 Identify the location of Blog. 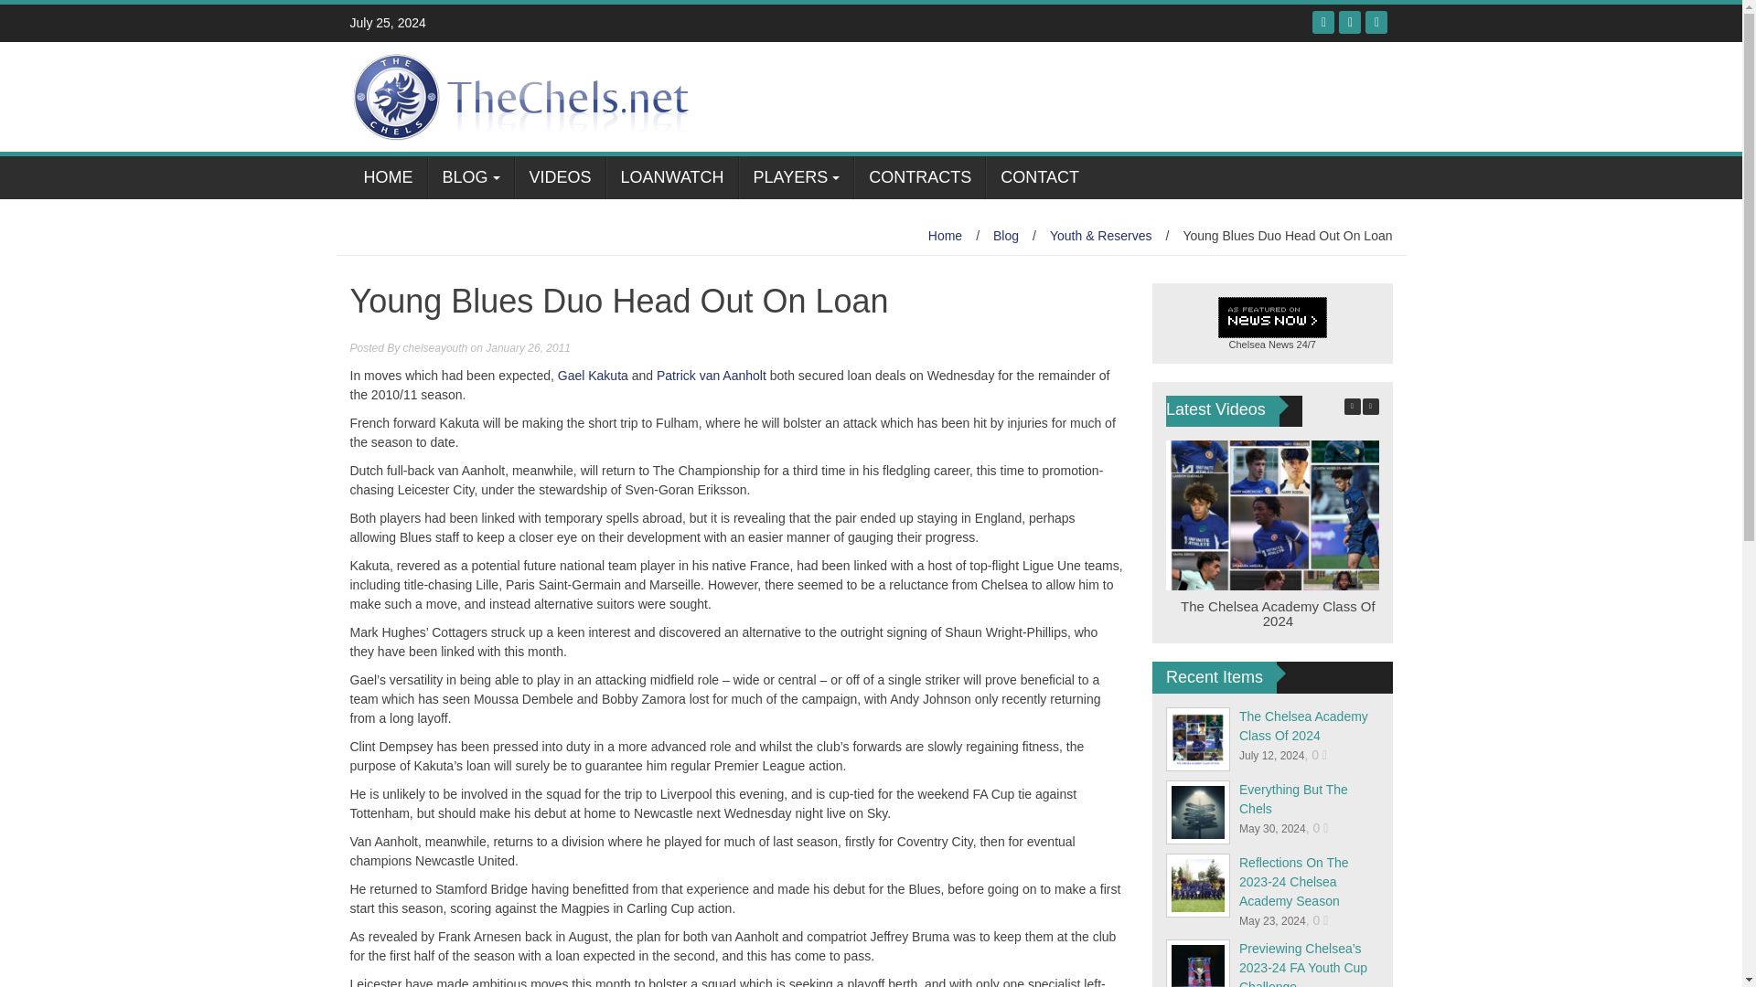
(1006, 235).